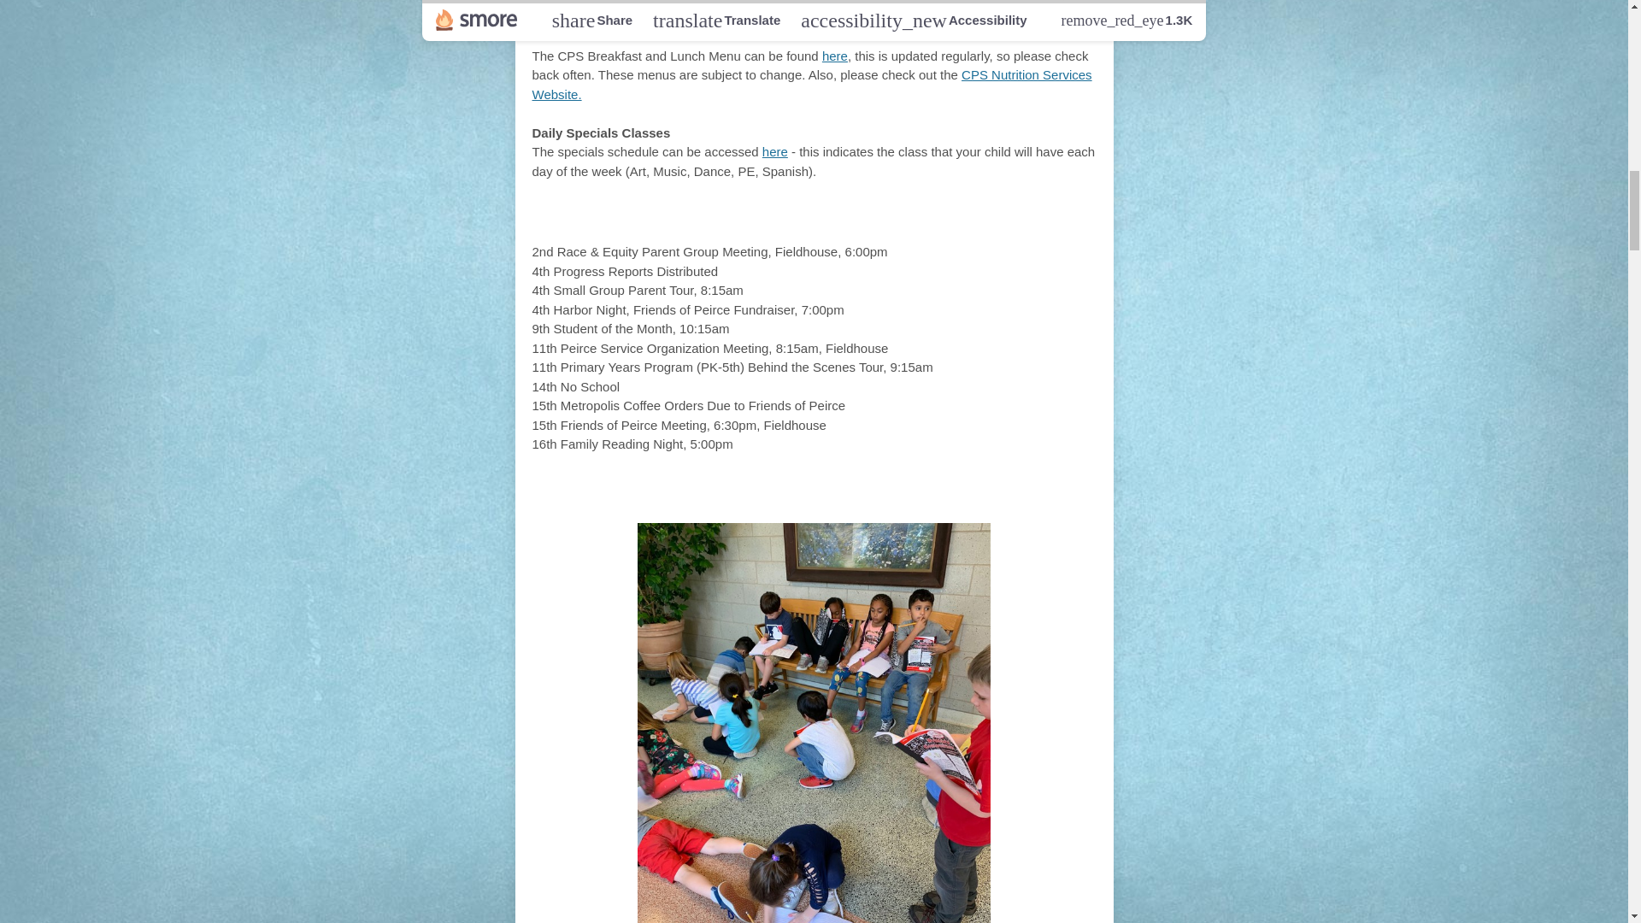 Image resolution: width=1641 pixels, height=923 pixels. What do you see at coordinates (834, 56) in the screenshot?
I see `here` at bounding box center [834, 56].